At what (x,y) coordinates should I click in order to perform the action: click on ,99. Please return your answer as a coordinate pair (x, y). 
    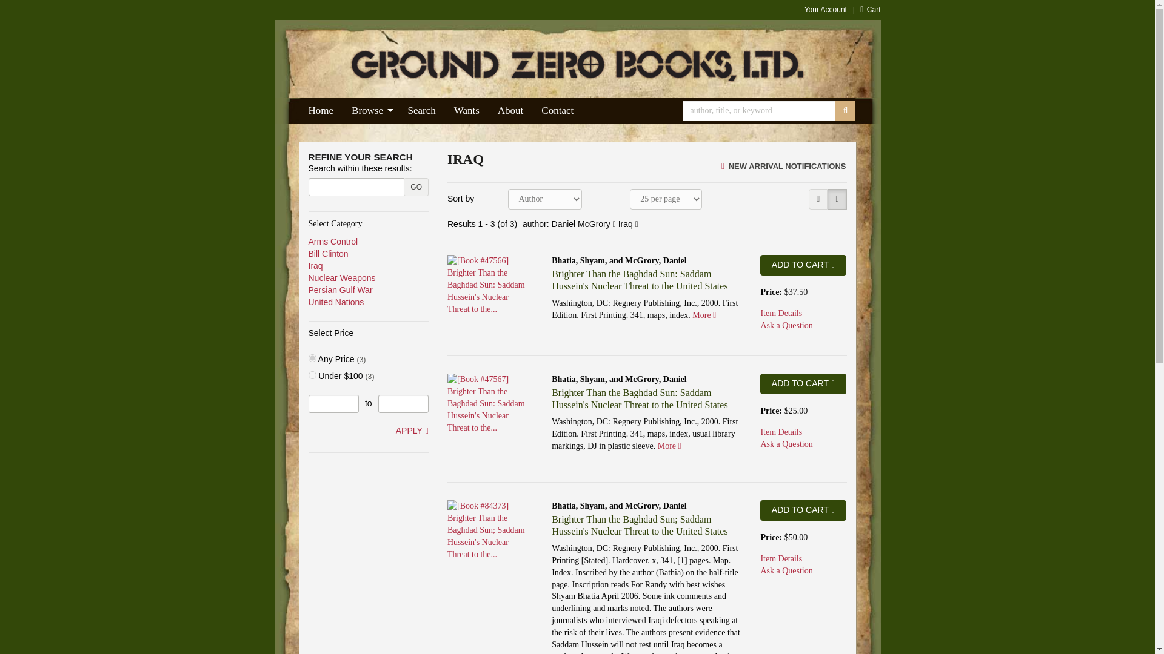
    Looking at the image, I should click on (312, 375).